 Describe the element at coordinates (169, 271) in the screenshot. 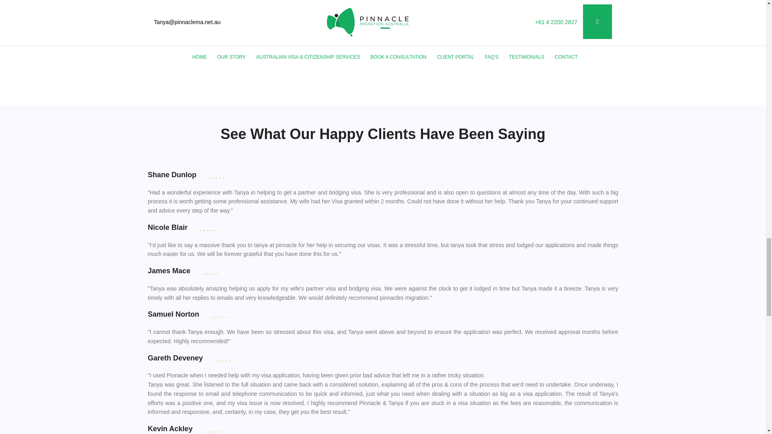

I see `James Mace` at that location.